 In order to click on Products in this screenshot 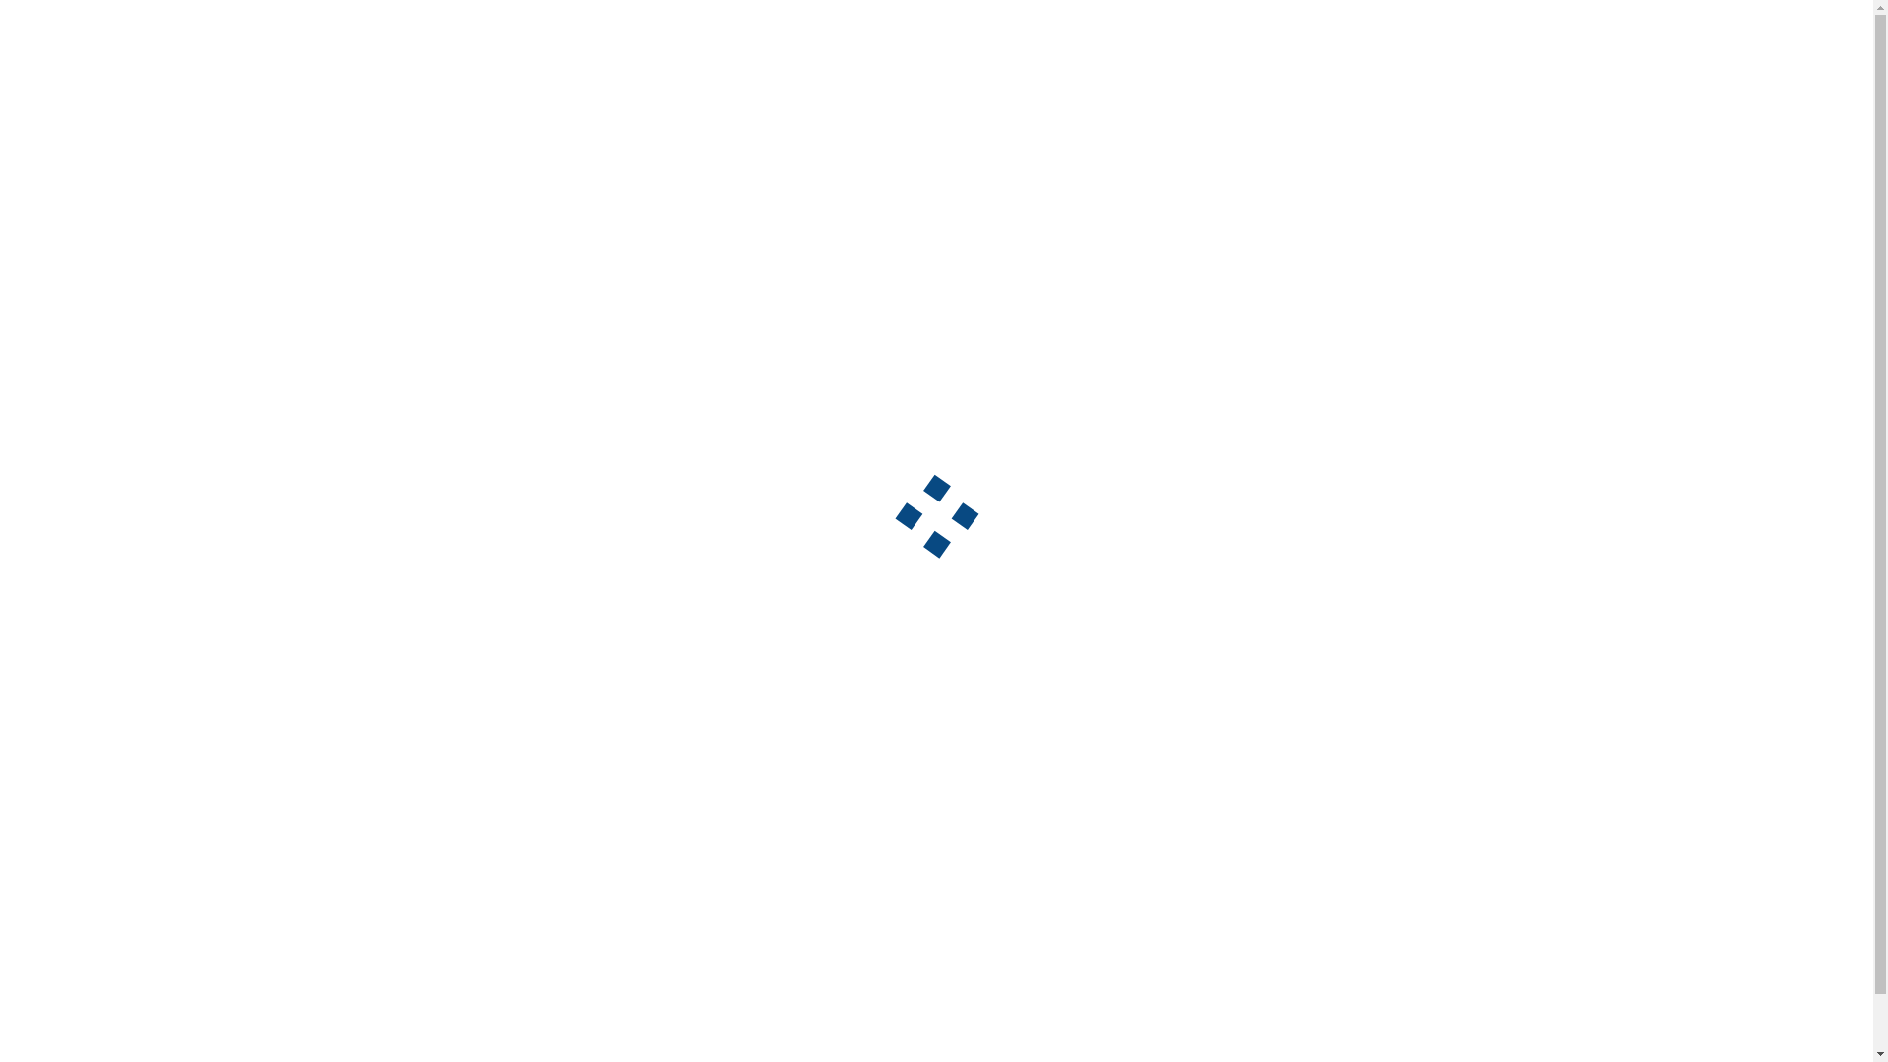, I will do `click(722, 873)`.